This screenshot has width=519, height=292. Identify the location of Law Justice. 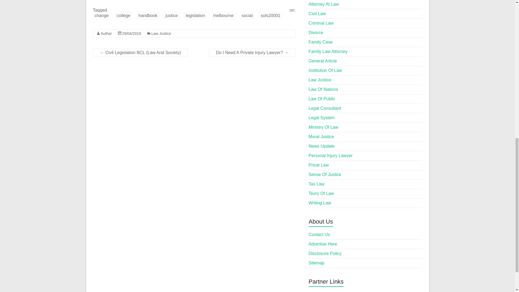
(161, 33).